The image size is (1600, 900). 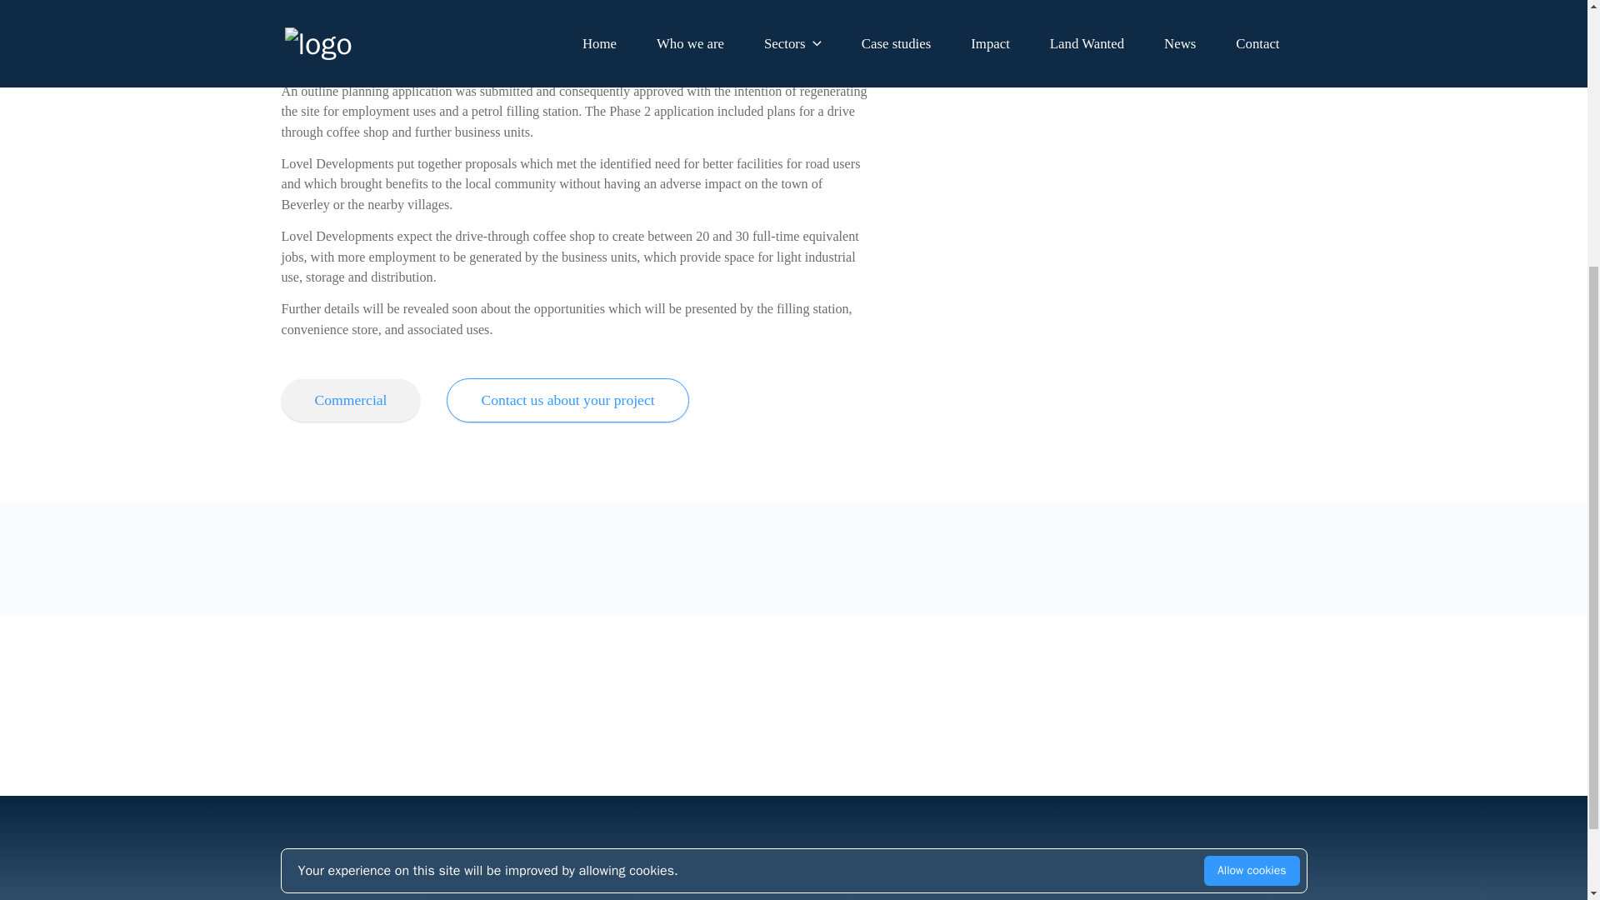 I want to click on Allow cookies, so click(x=1252, y=463).